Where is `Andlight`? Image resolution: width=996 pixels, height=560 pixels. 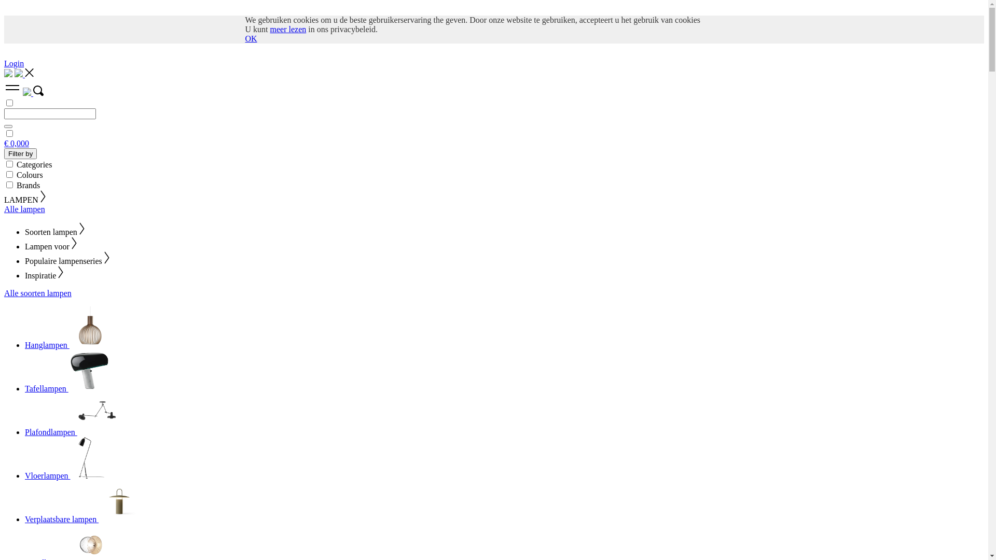
Andlight is located at coordinates (20, 75).